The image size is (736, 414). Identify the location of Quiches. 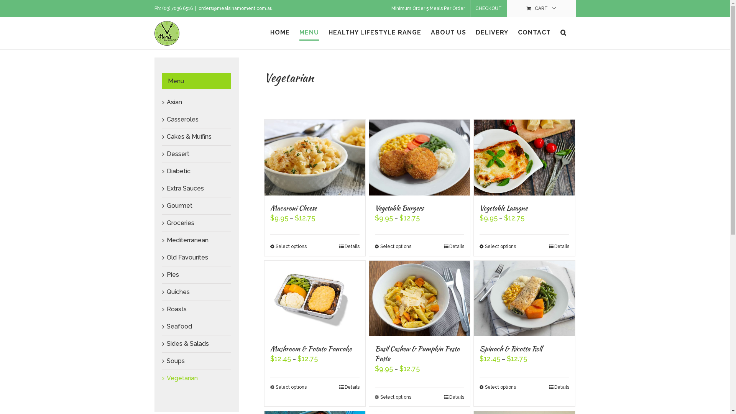
(178, 292).